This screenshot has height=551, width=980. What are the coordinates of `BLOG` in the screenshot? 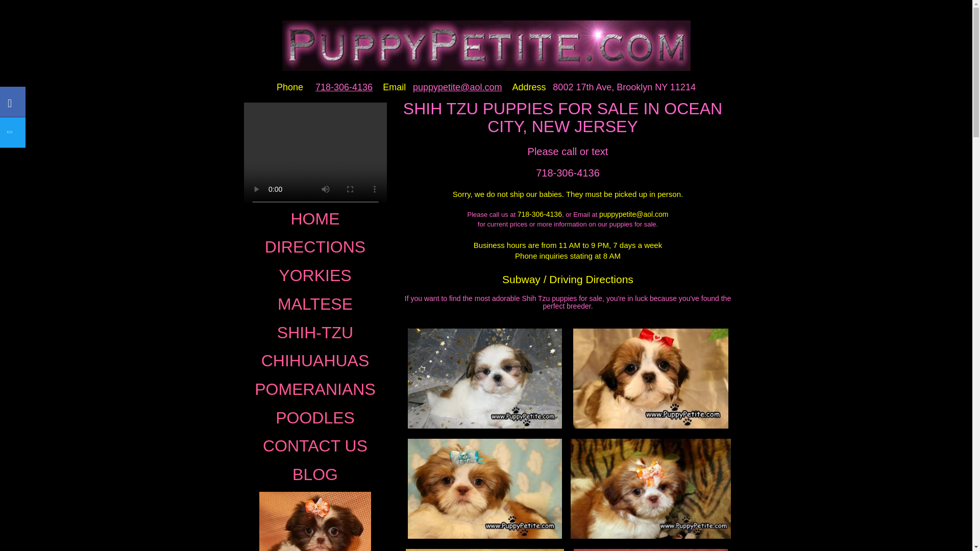 It's located at (314, 474).